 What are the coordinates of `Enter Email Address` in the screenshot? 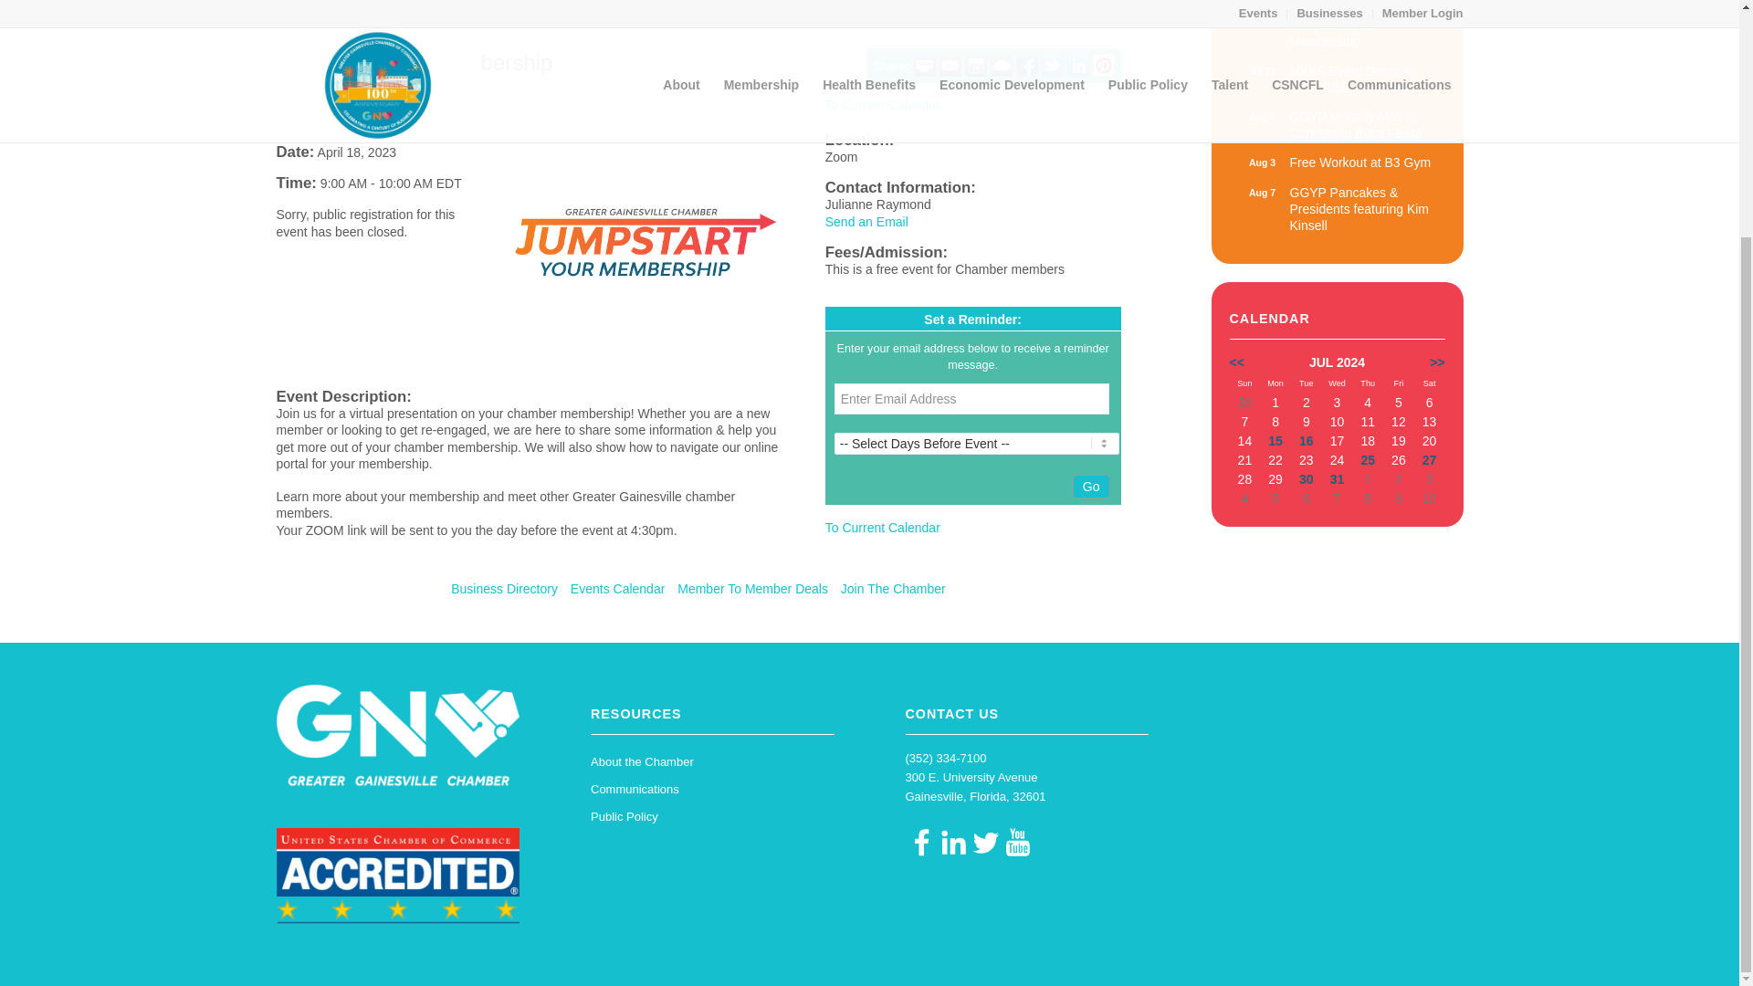 It's located at (1337, 124).